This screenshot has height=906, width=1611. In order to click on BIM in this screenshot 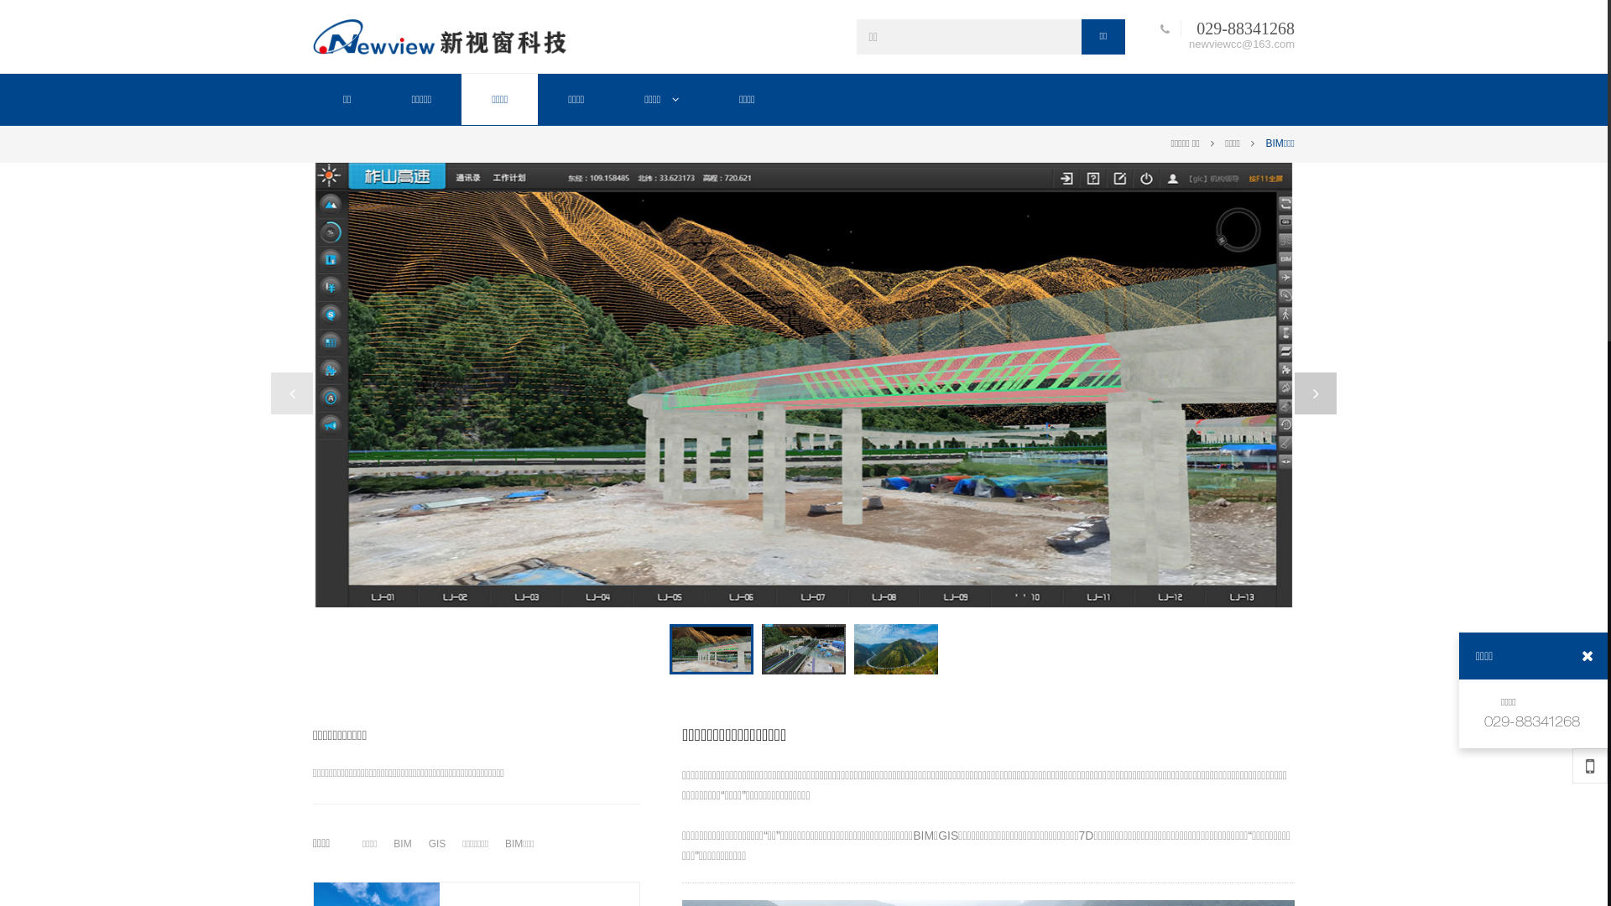, I will do `click(403, 844)`.